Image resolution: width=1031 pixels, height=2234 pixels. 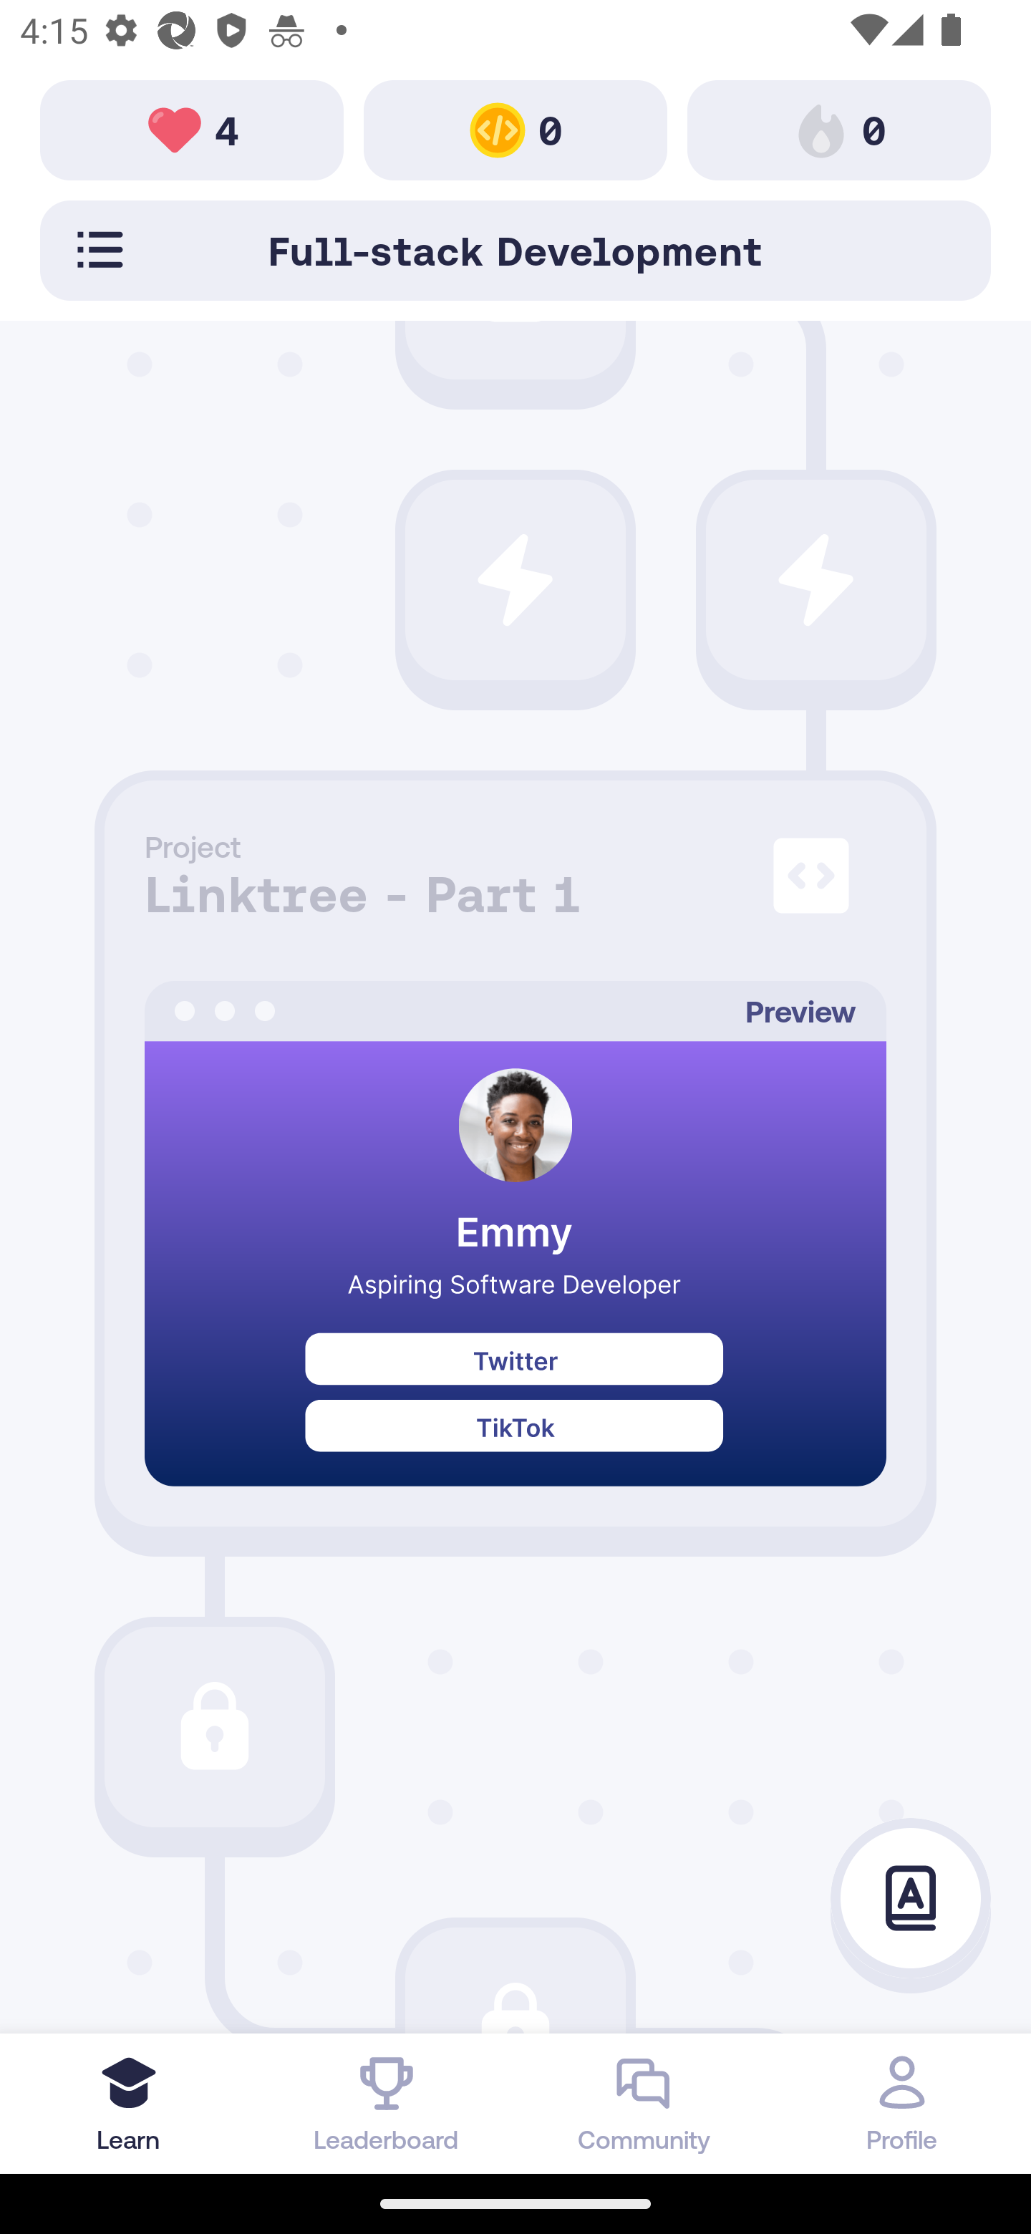 I want to click on Path Toolbar Selector Full-stack Development, so click(x=515, y=250).